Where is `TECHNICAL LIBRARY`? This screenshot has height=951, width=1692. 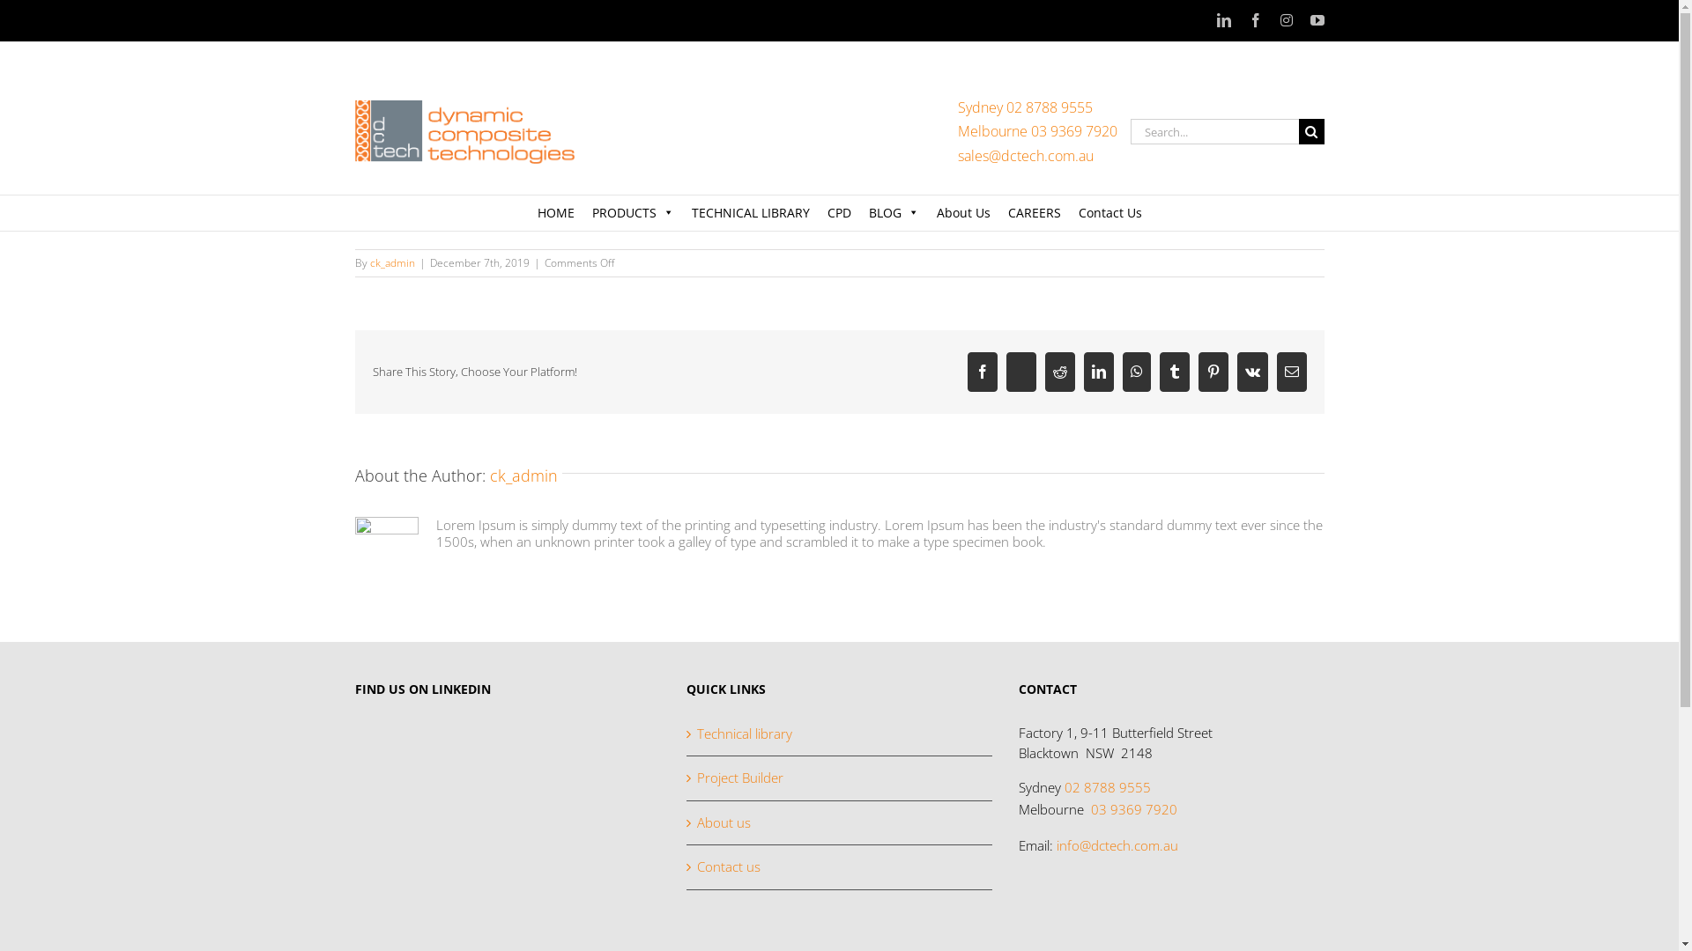 TECHNICAL LIBRARY is located at coordinates (750, 213).